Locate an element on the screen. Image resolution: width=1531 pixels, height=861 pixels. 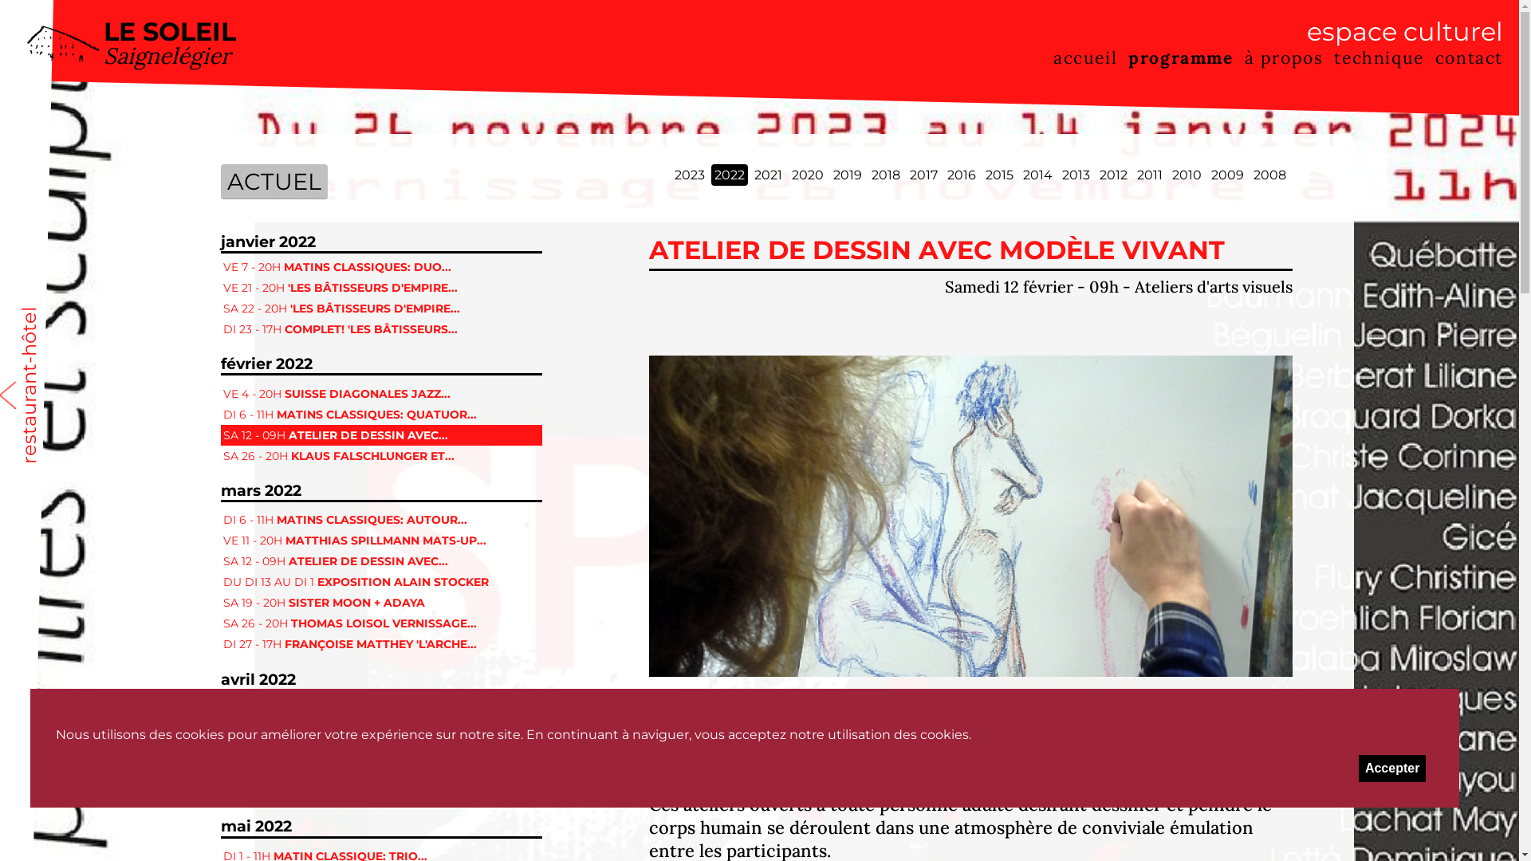
SA 12 - 09H ATELIER DE DESSIN AVEC... is located at coordinates (381, 561).